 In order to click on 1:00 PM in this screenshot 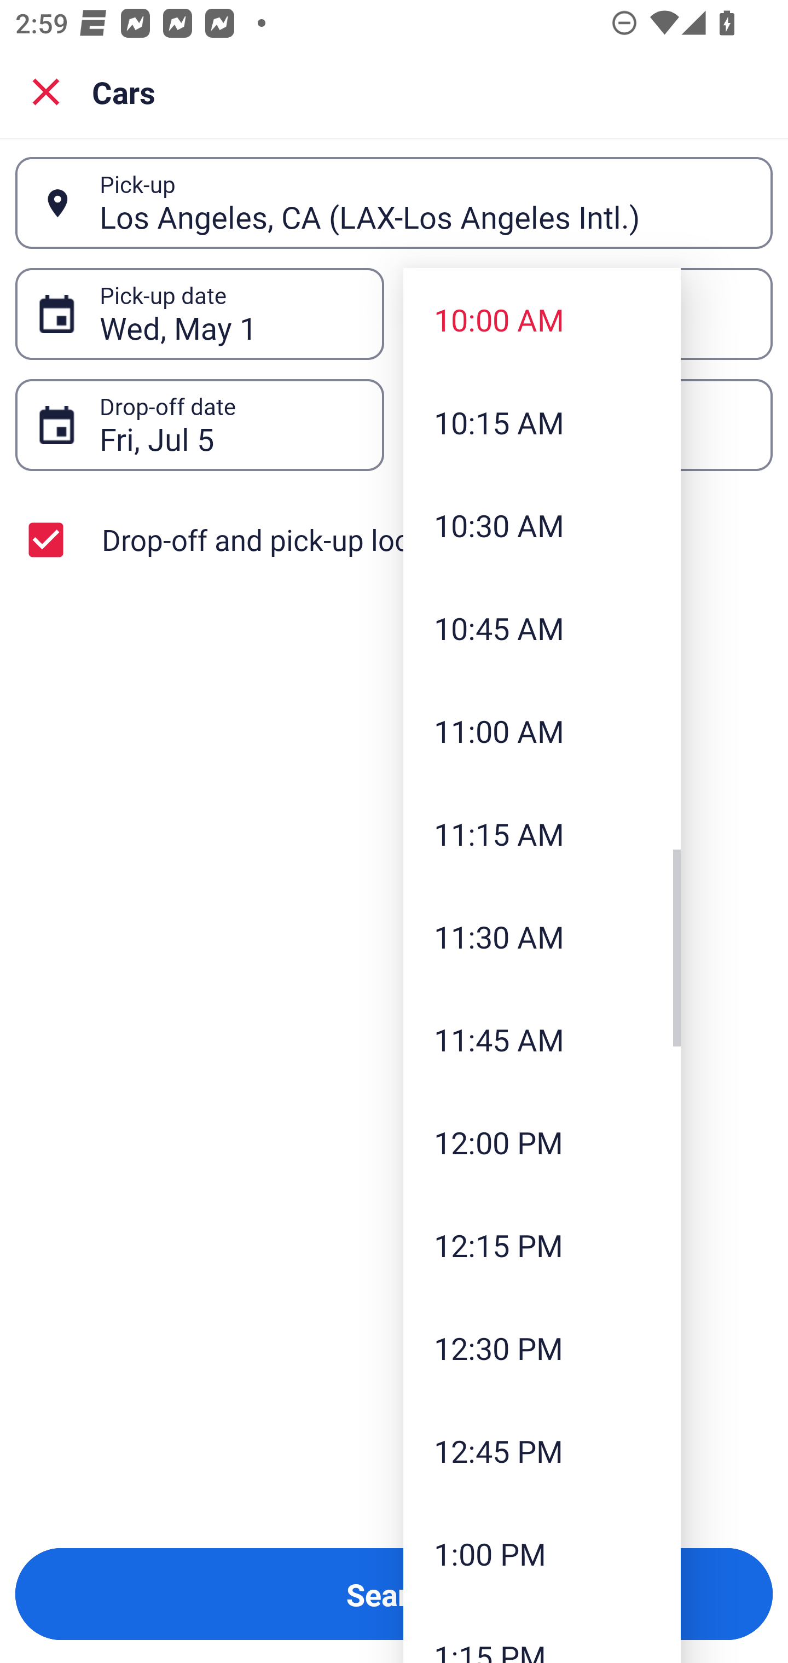, I will do `click(542, 1553)`.